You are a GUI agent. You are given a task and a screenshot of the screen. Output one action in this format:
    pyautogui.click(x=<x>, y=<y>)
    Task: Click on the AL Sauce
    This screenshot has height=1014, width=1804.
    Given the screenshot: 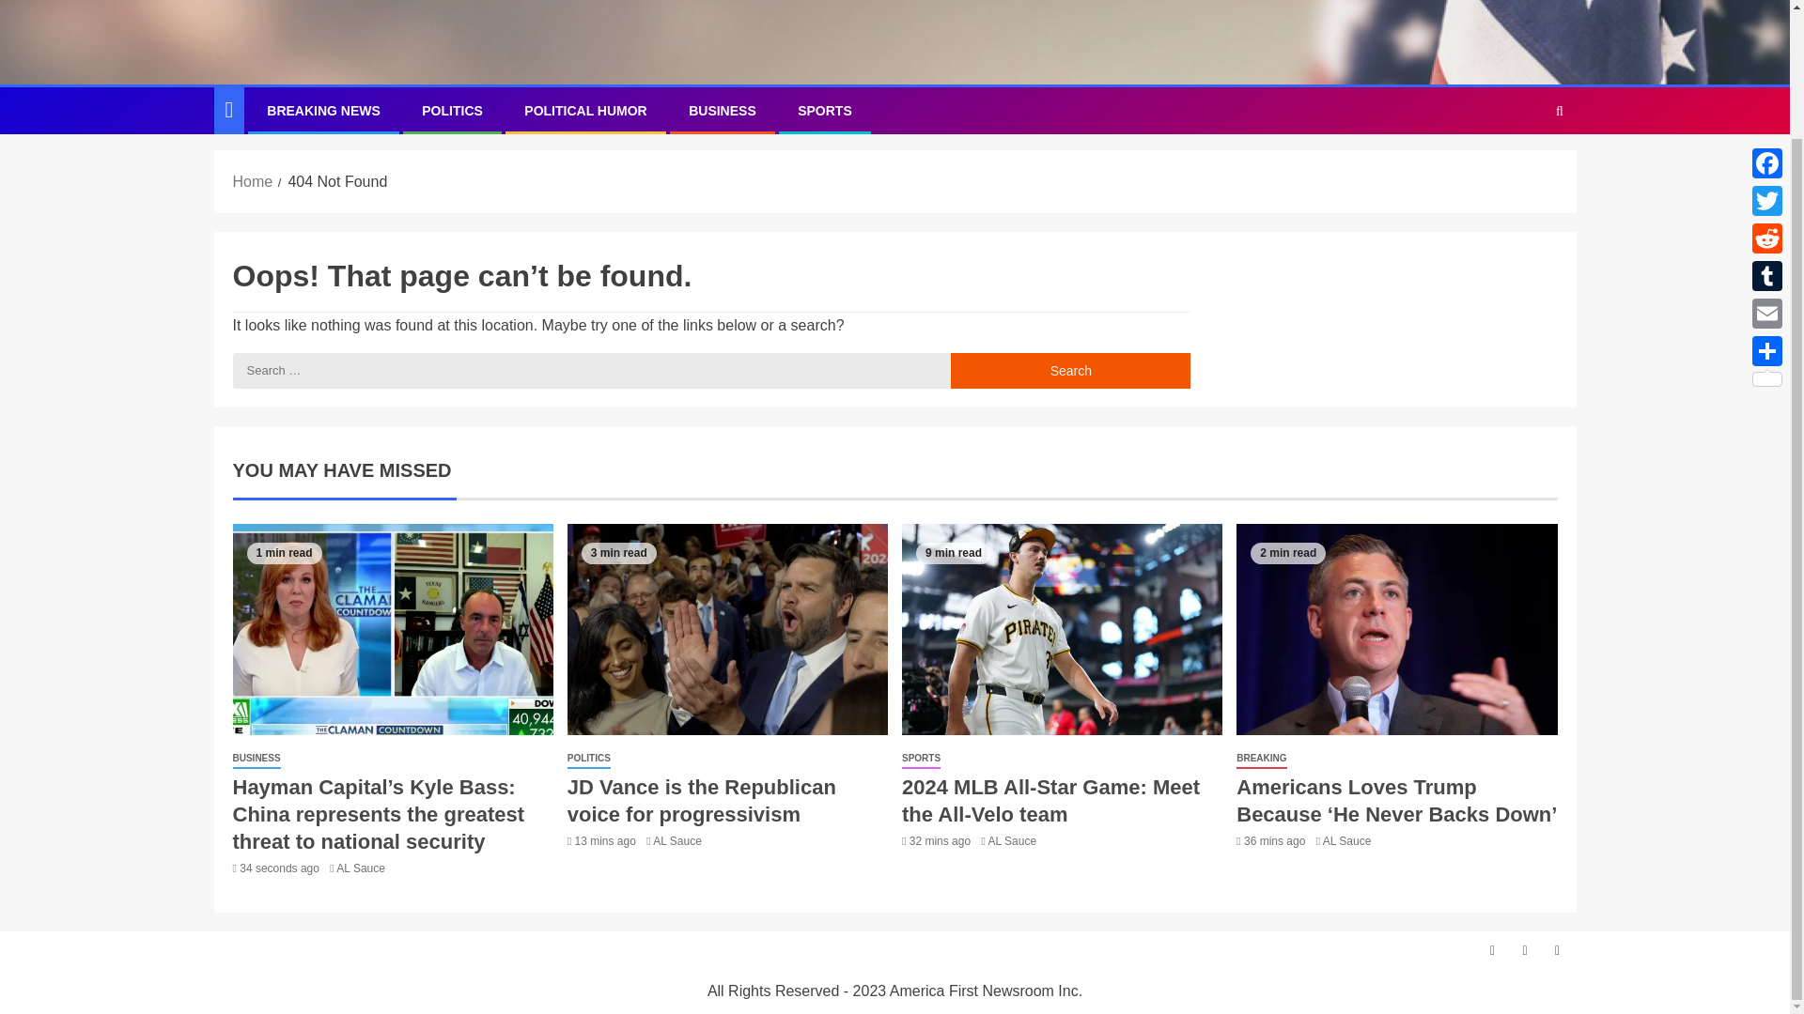 What is the action you would take?
    pyautogui.click(x=1013, y=840)
    